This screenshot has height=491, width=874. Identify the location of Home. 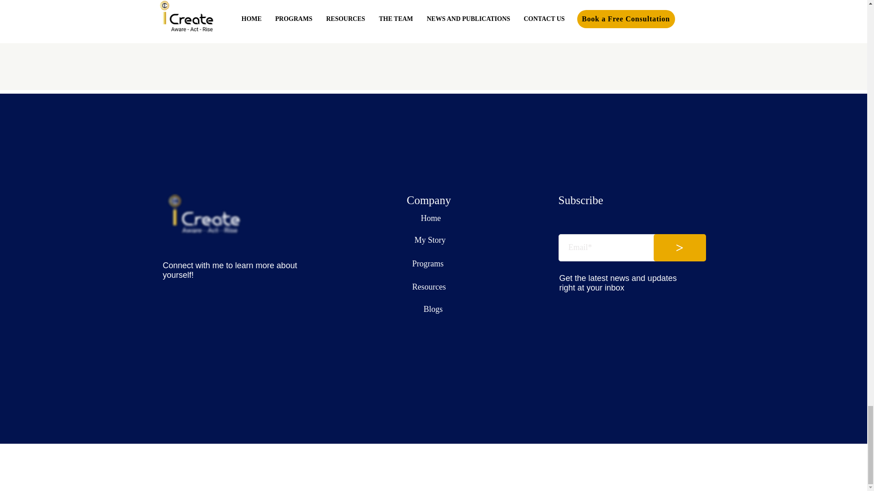
(430, 218).